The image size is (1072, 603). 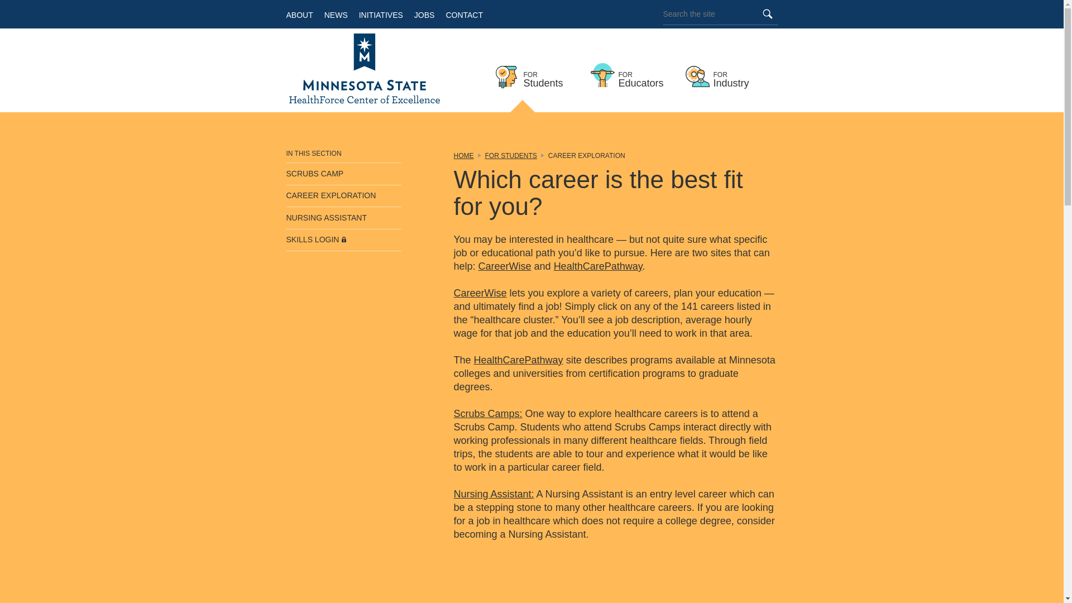 I want to click on CareerWise, so click(x=463, y=156).